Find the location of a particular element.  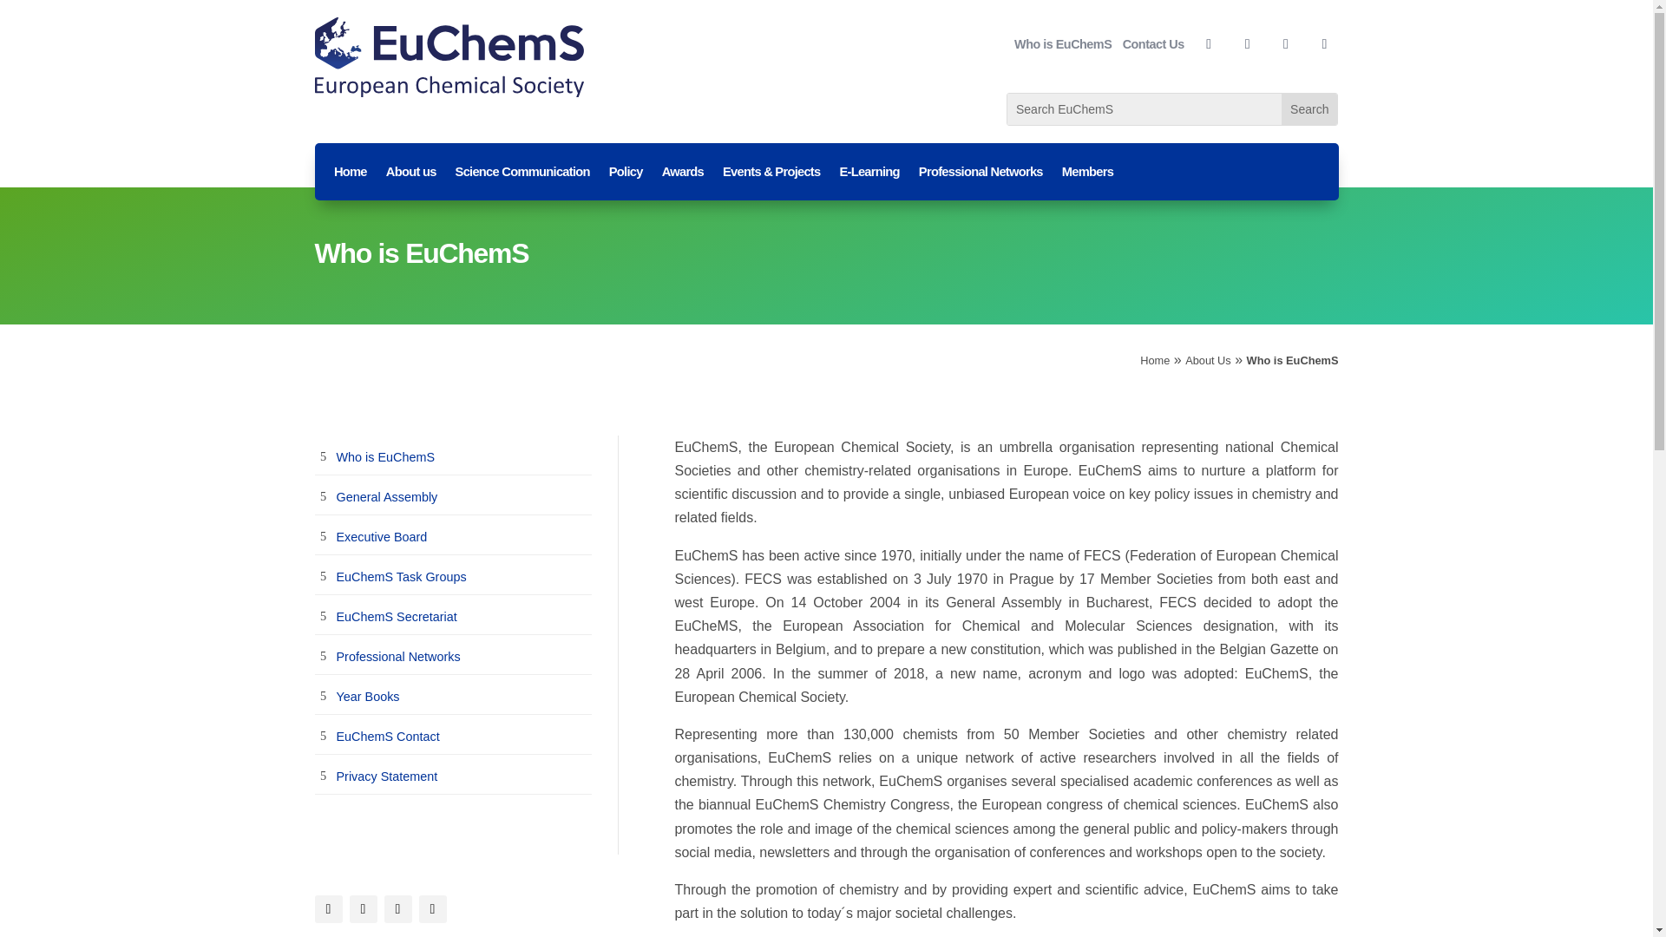

Follow on Youtube is located at coordinates (1323, 43).